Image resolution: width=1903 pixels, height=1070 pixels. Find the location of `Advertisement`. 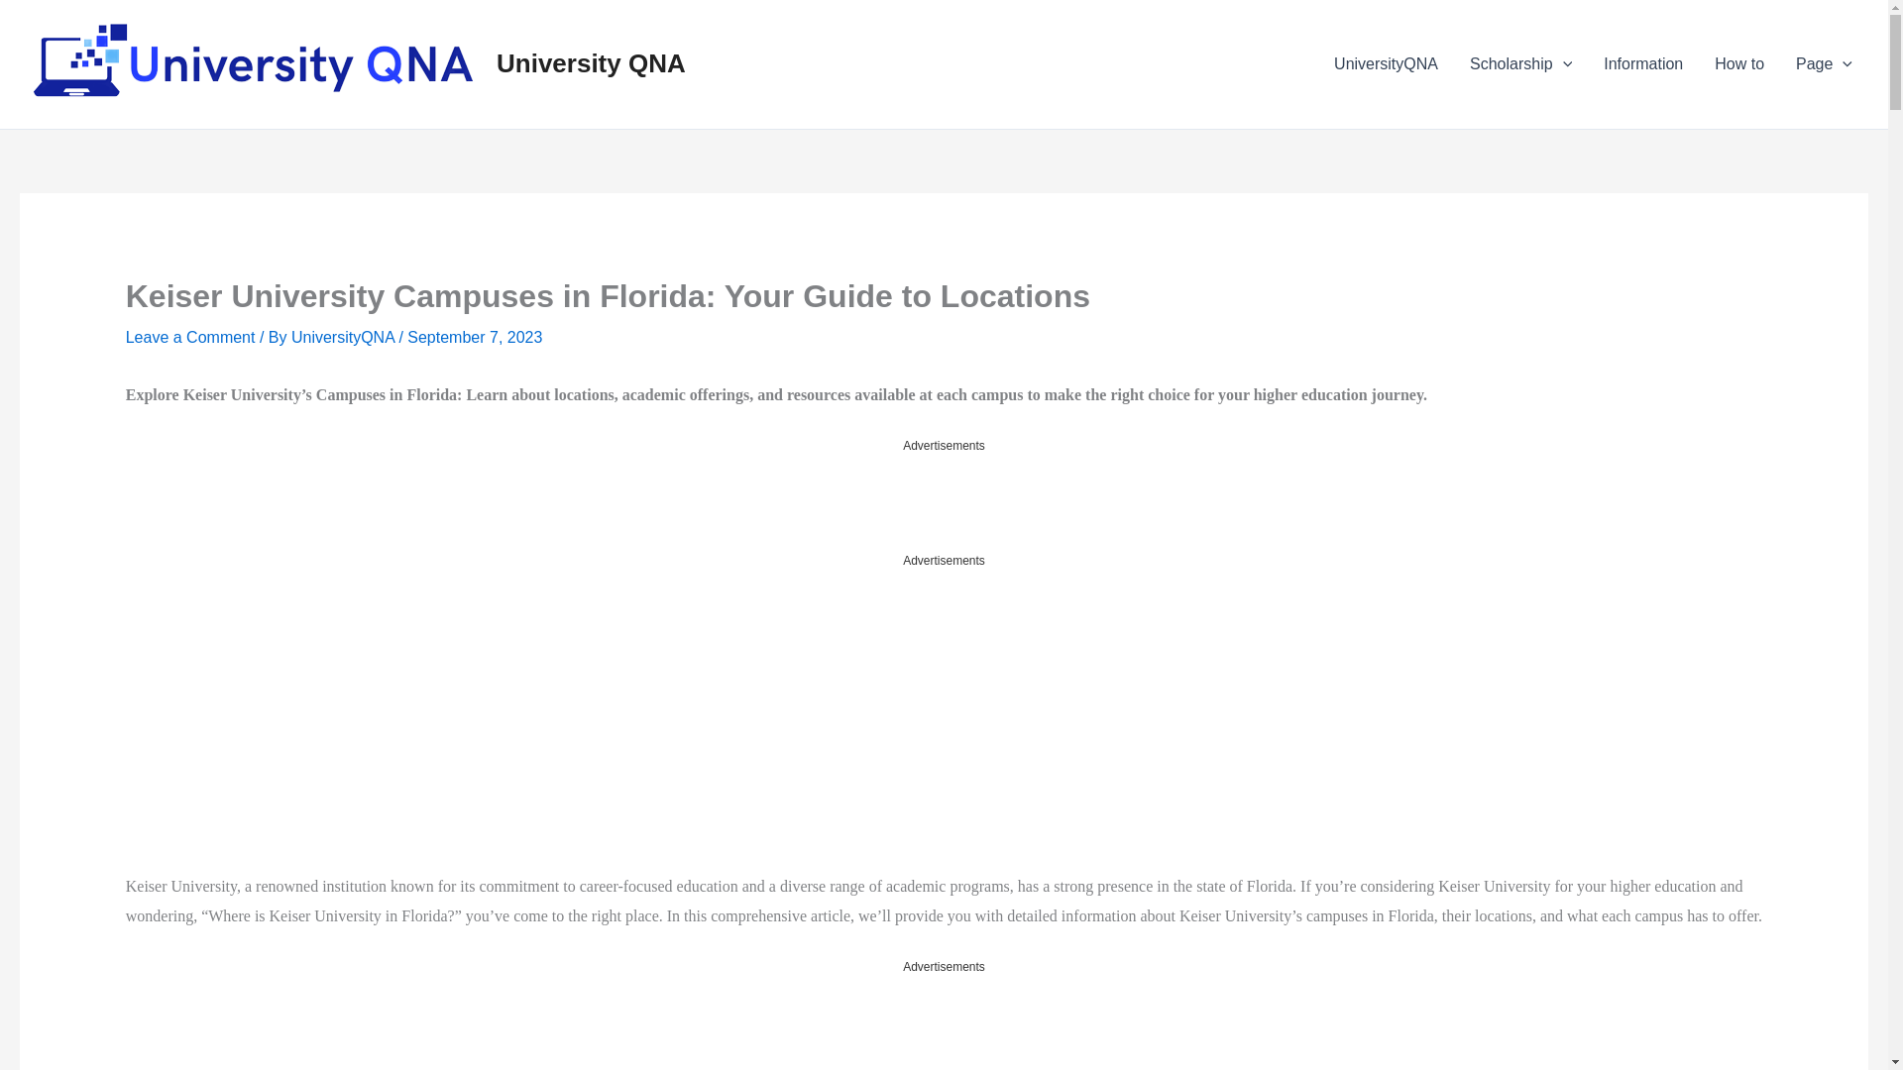

Advertisement is located at coordinates (307, 719).